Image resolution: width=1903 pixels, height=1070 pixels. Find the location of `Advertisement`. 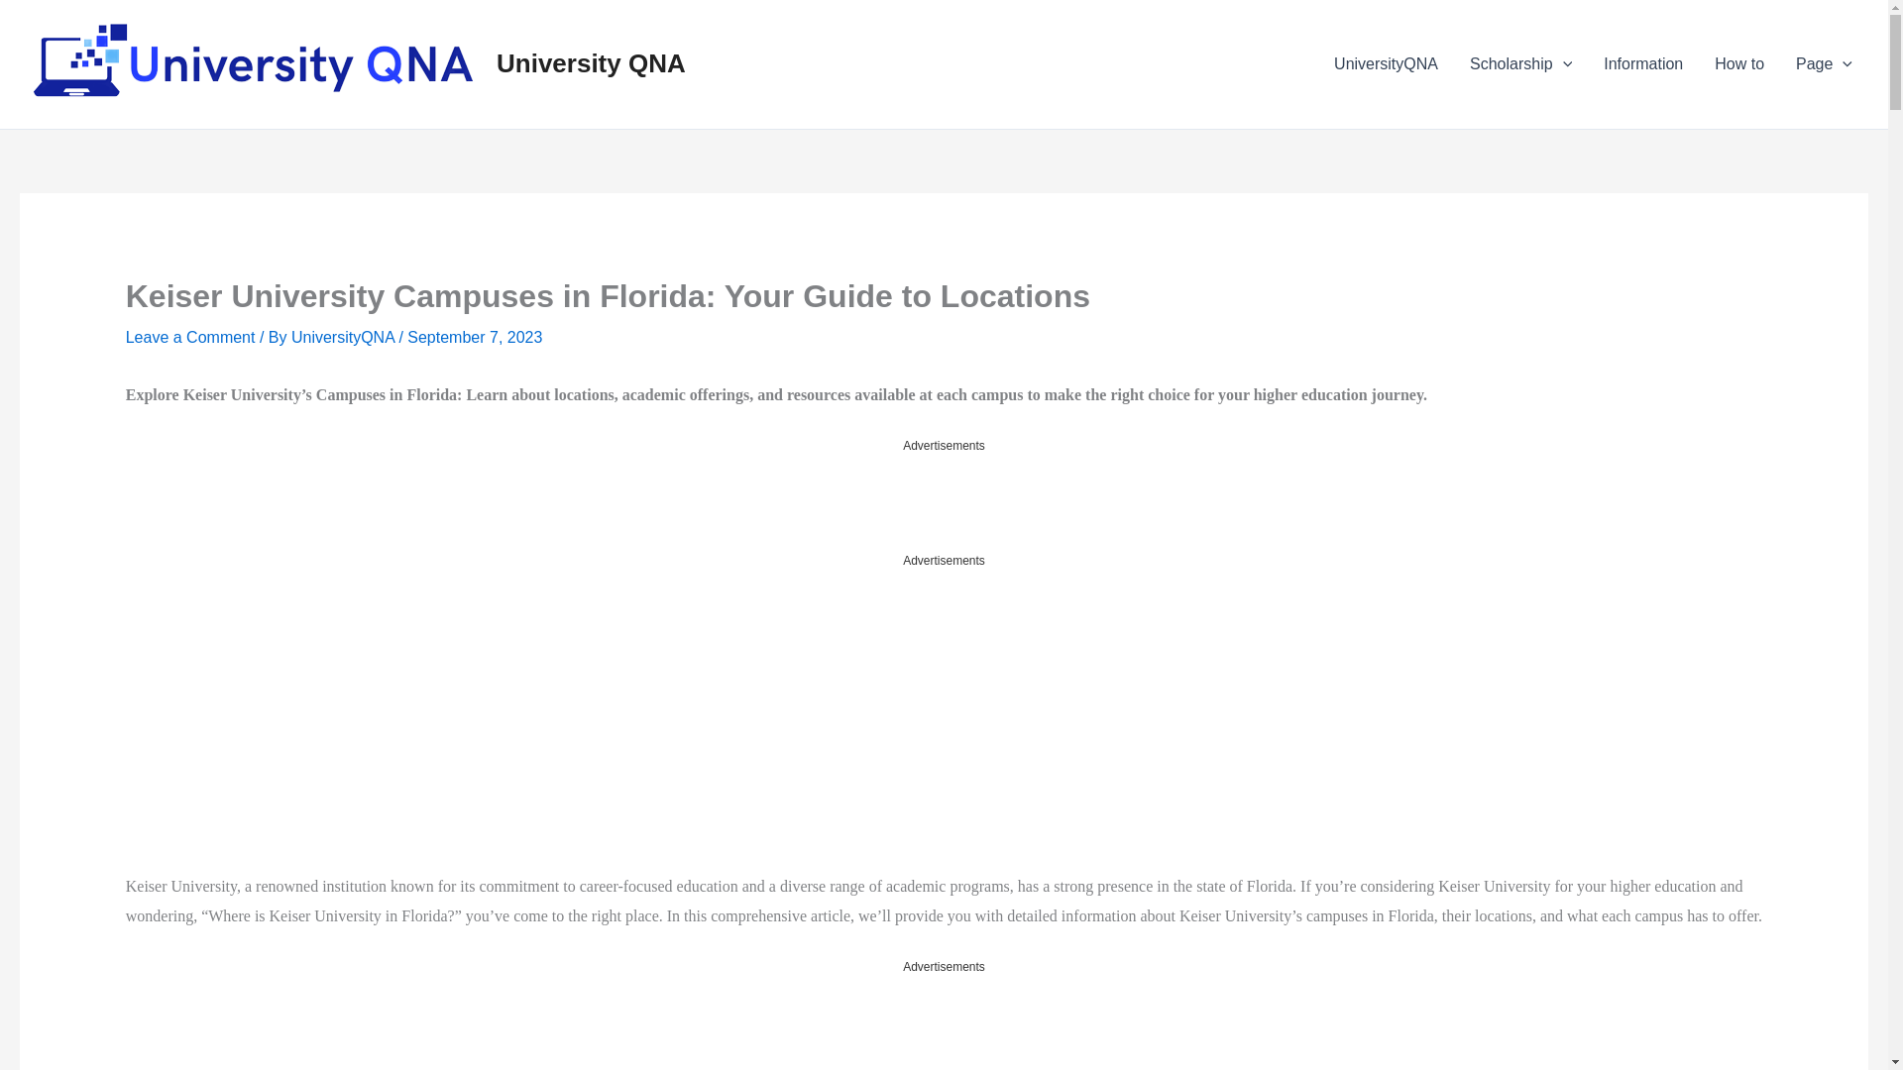

Advertisement is located at coordinates (307, 719).